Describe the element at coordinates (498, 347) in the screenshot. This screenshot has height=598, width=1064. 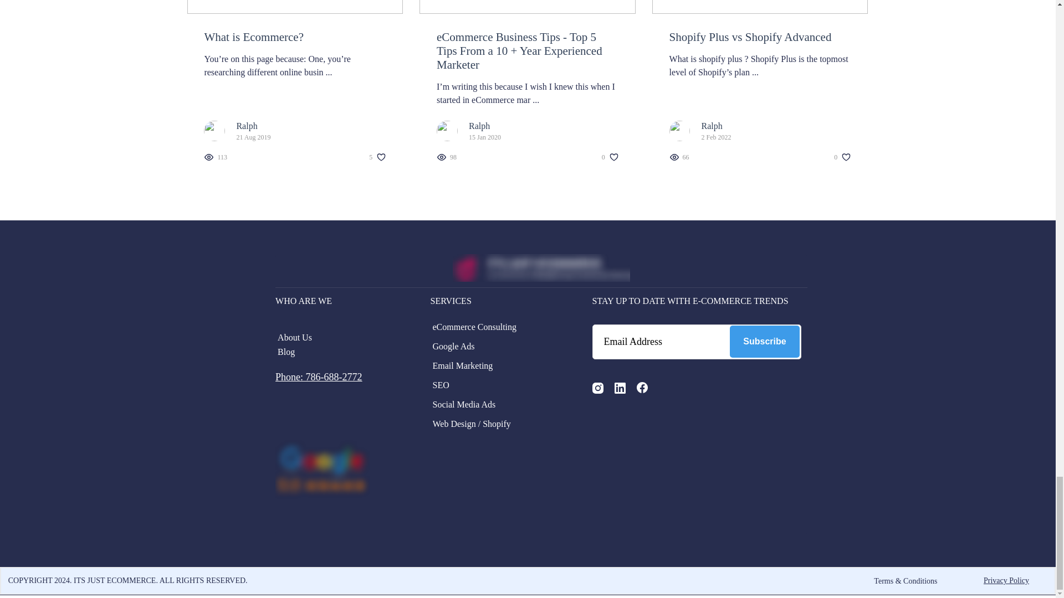
I see `Google Ads` at that location.